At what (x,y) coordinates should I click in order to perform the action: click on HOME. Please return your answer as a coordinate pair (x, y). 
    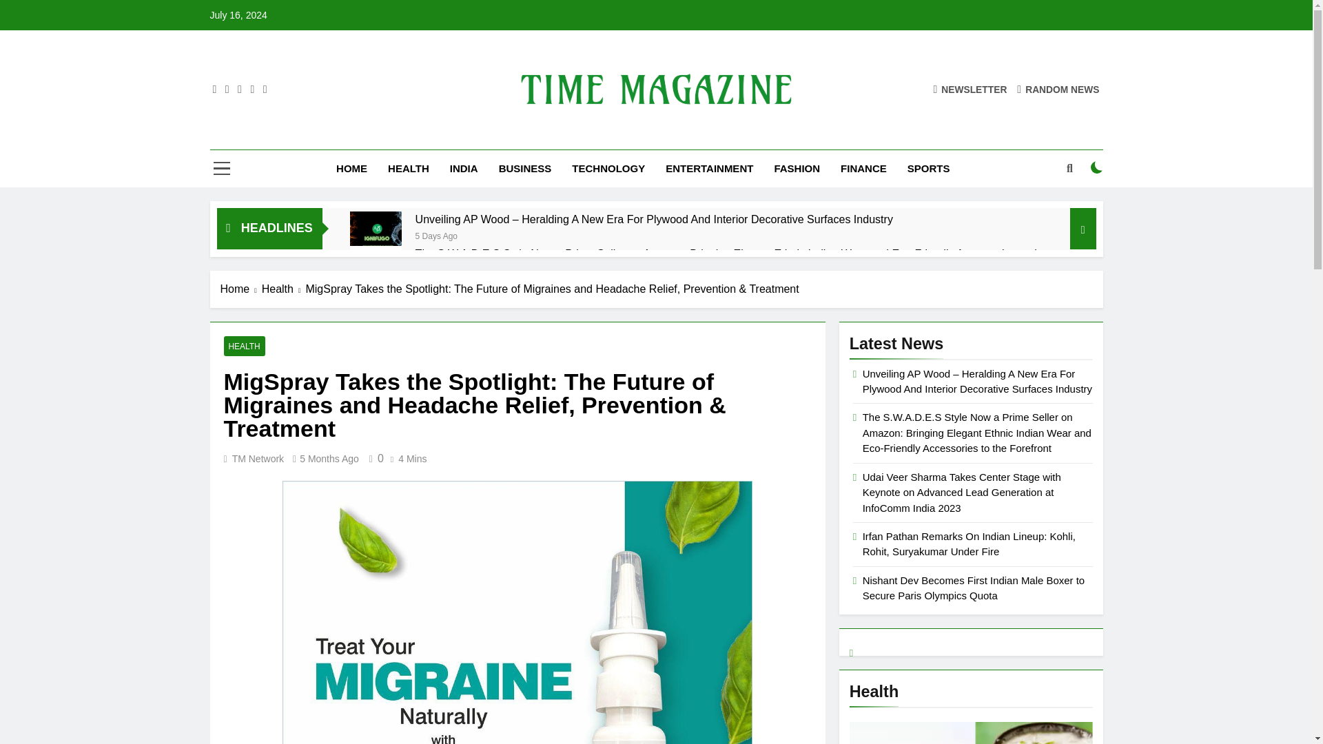
    Looking at the image, I should click on (351, 169).